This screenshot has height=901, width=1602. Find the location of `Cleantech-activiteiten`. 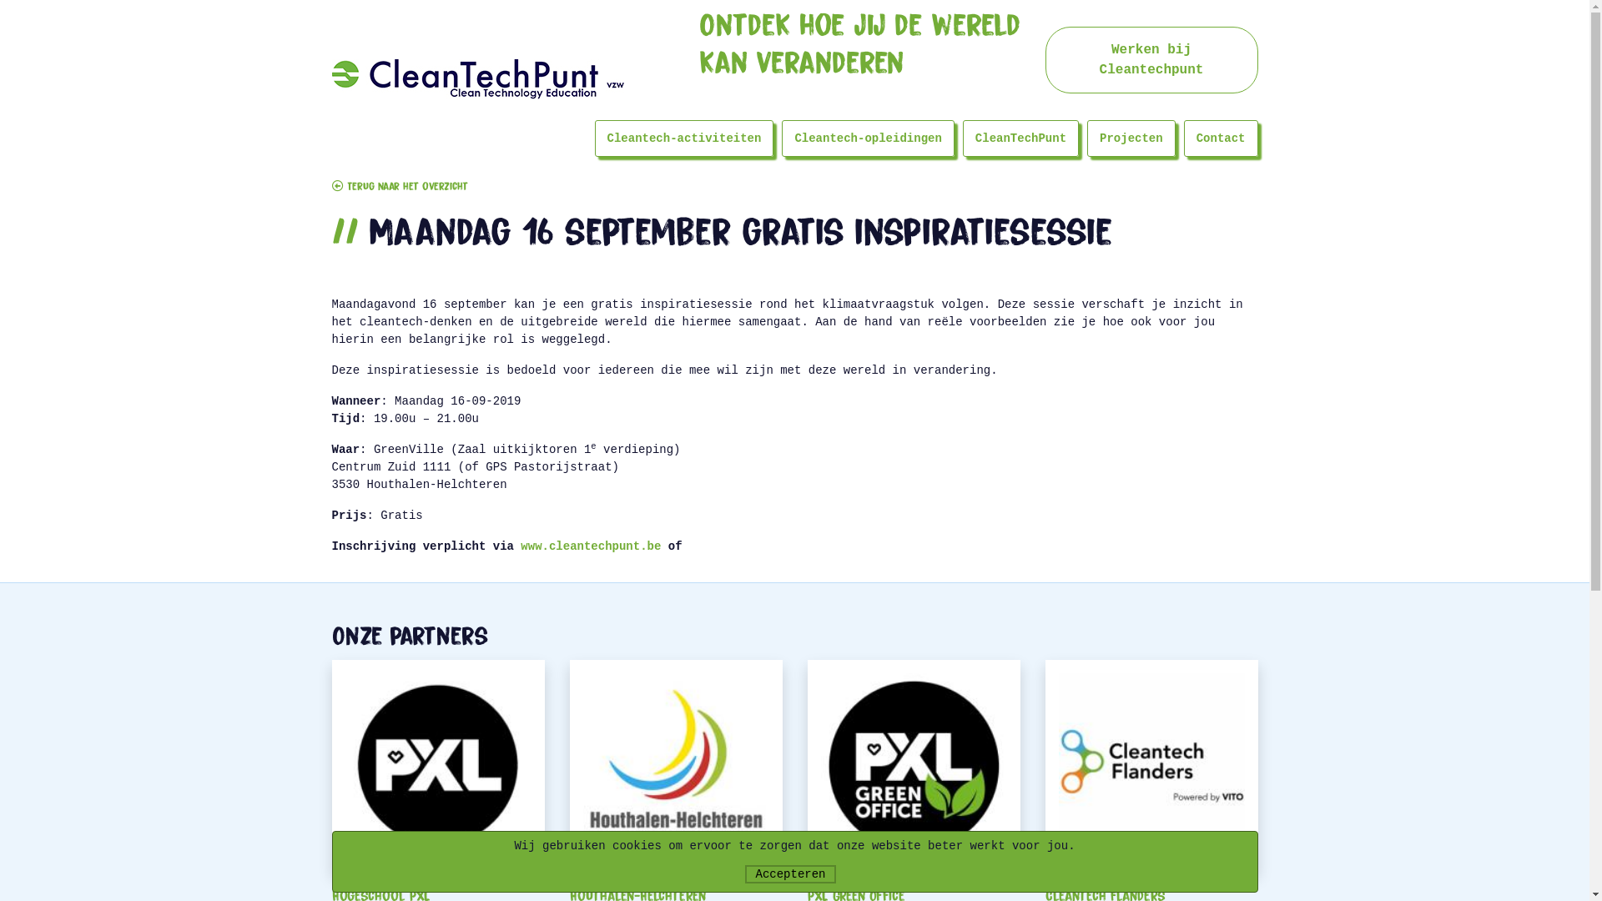

Cleantech-activiteiten is located at coordinates (684, 138).